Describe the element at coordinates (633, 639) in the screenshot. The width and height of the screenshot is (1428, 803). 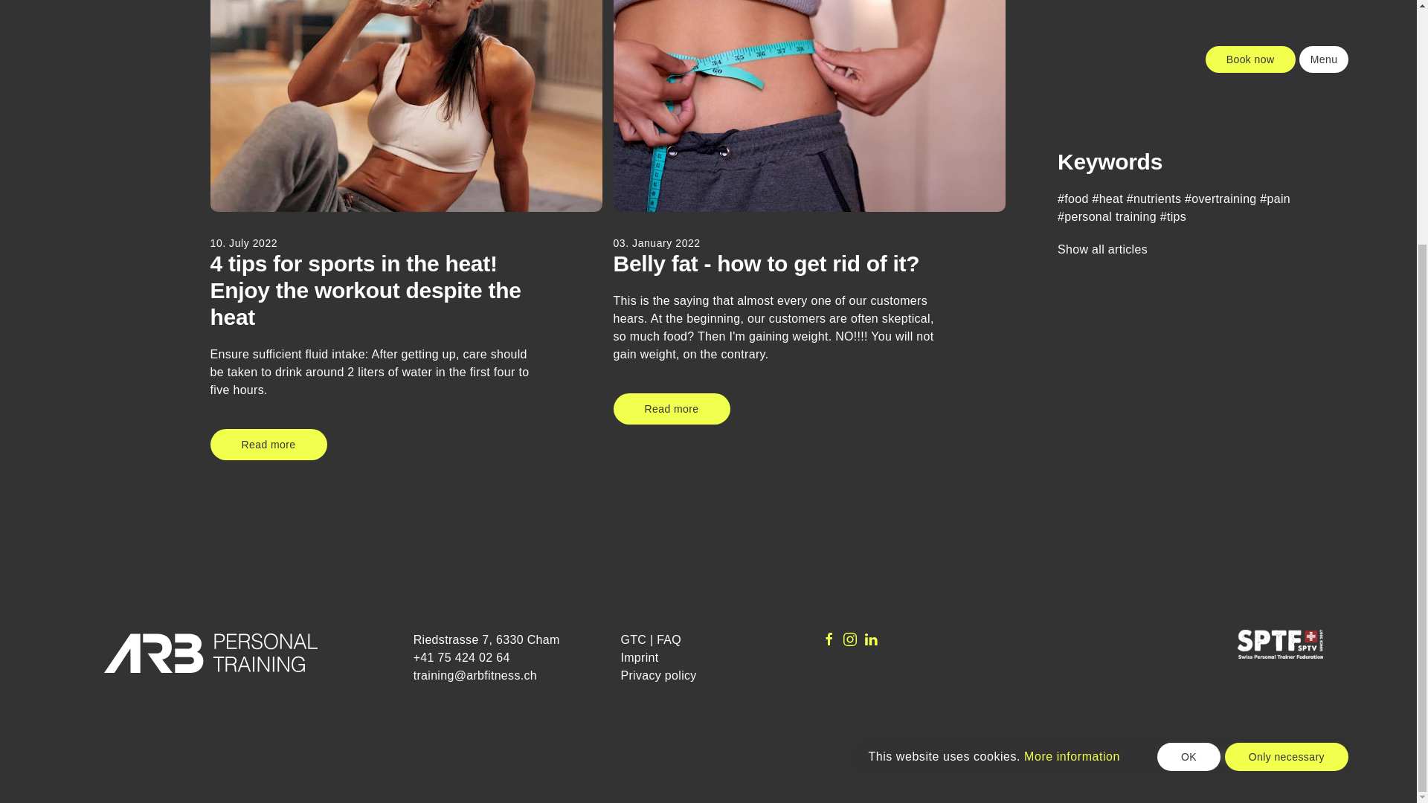
I see `GTC` at that location.